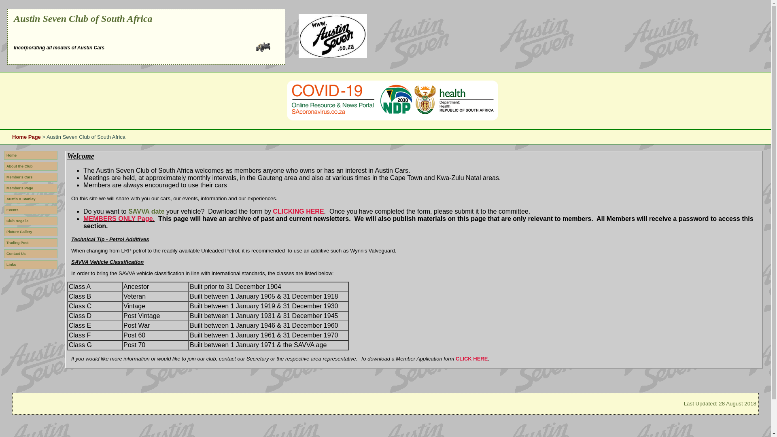 The image size is (777, 437). Describe the element at coordinates (298, 211) in the screenshot. I see `CLICKING HERE` at that location.